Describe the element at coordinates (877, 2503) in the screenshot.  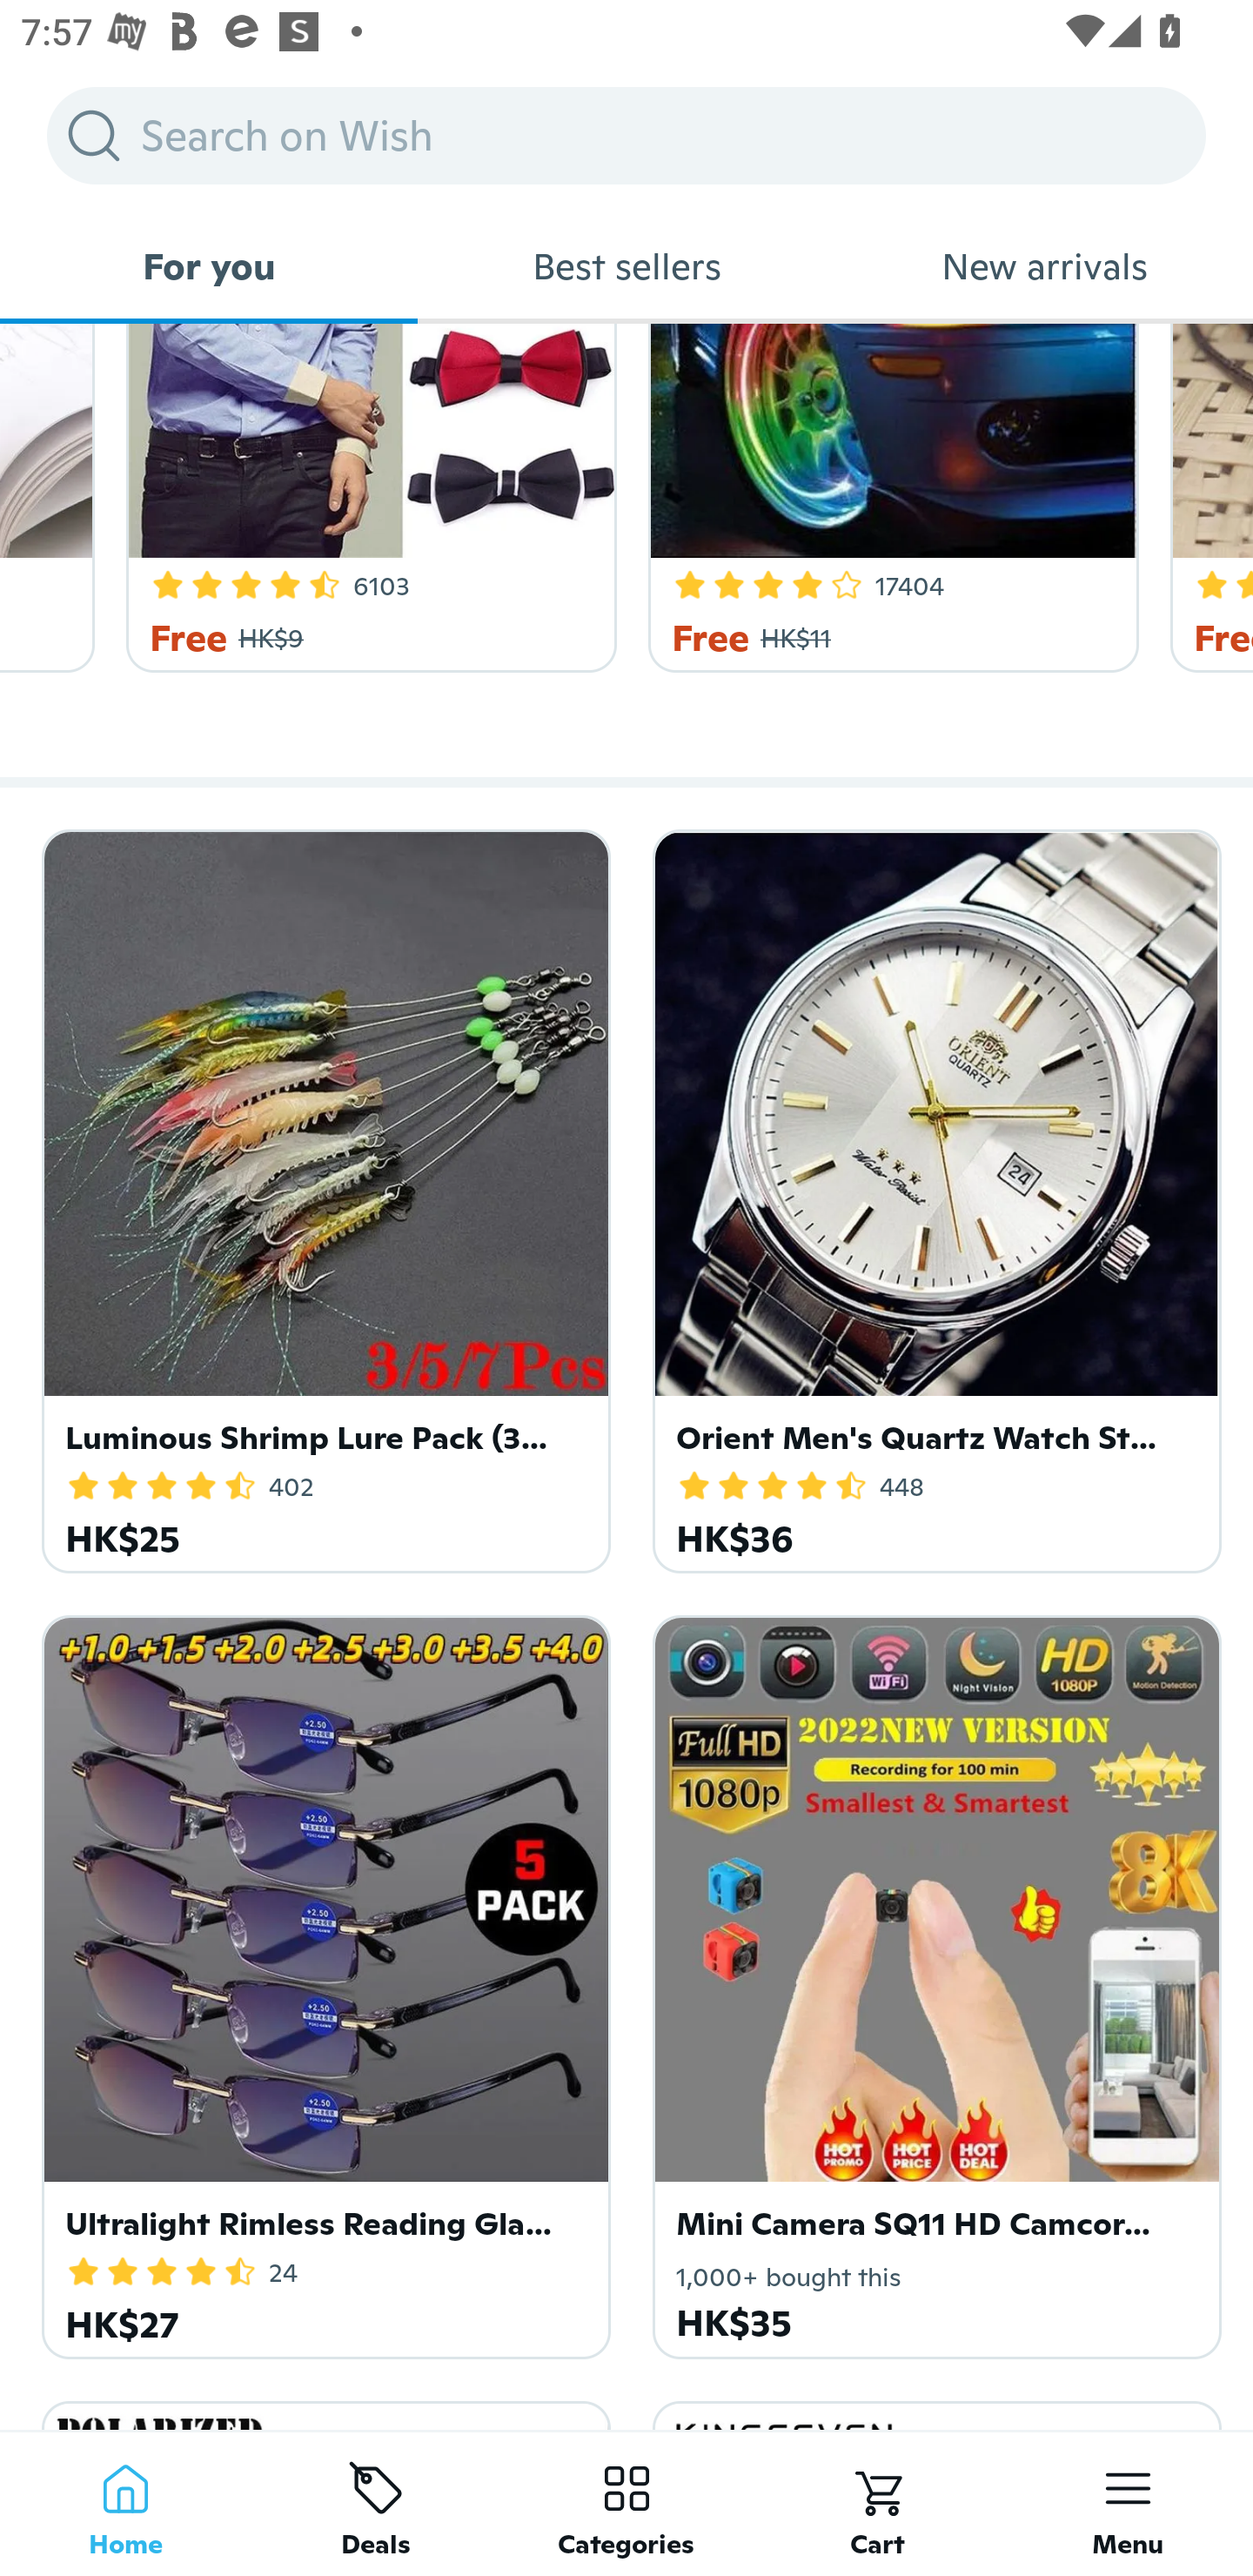
I see `Cart` at that location.